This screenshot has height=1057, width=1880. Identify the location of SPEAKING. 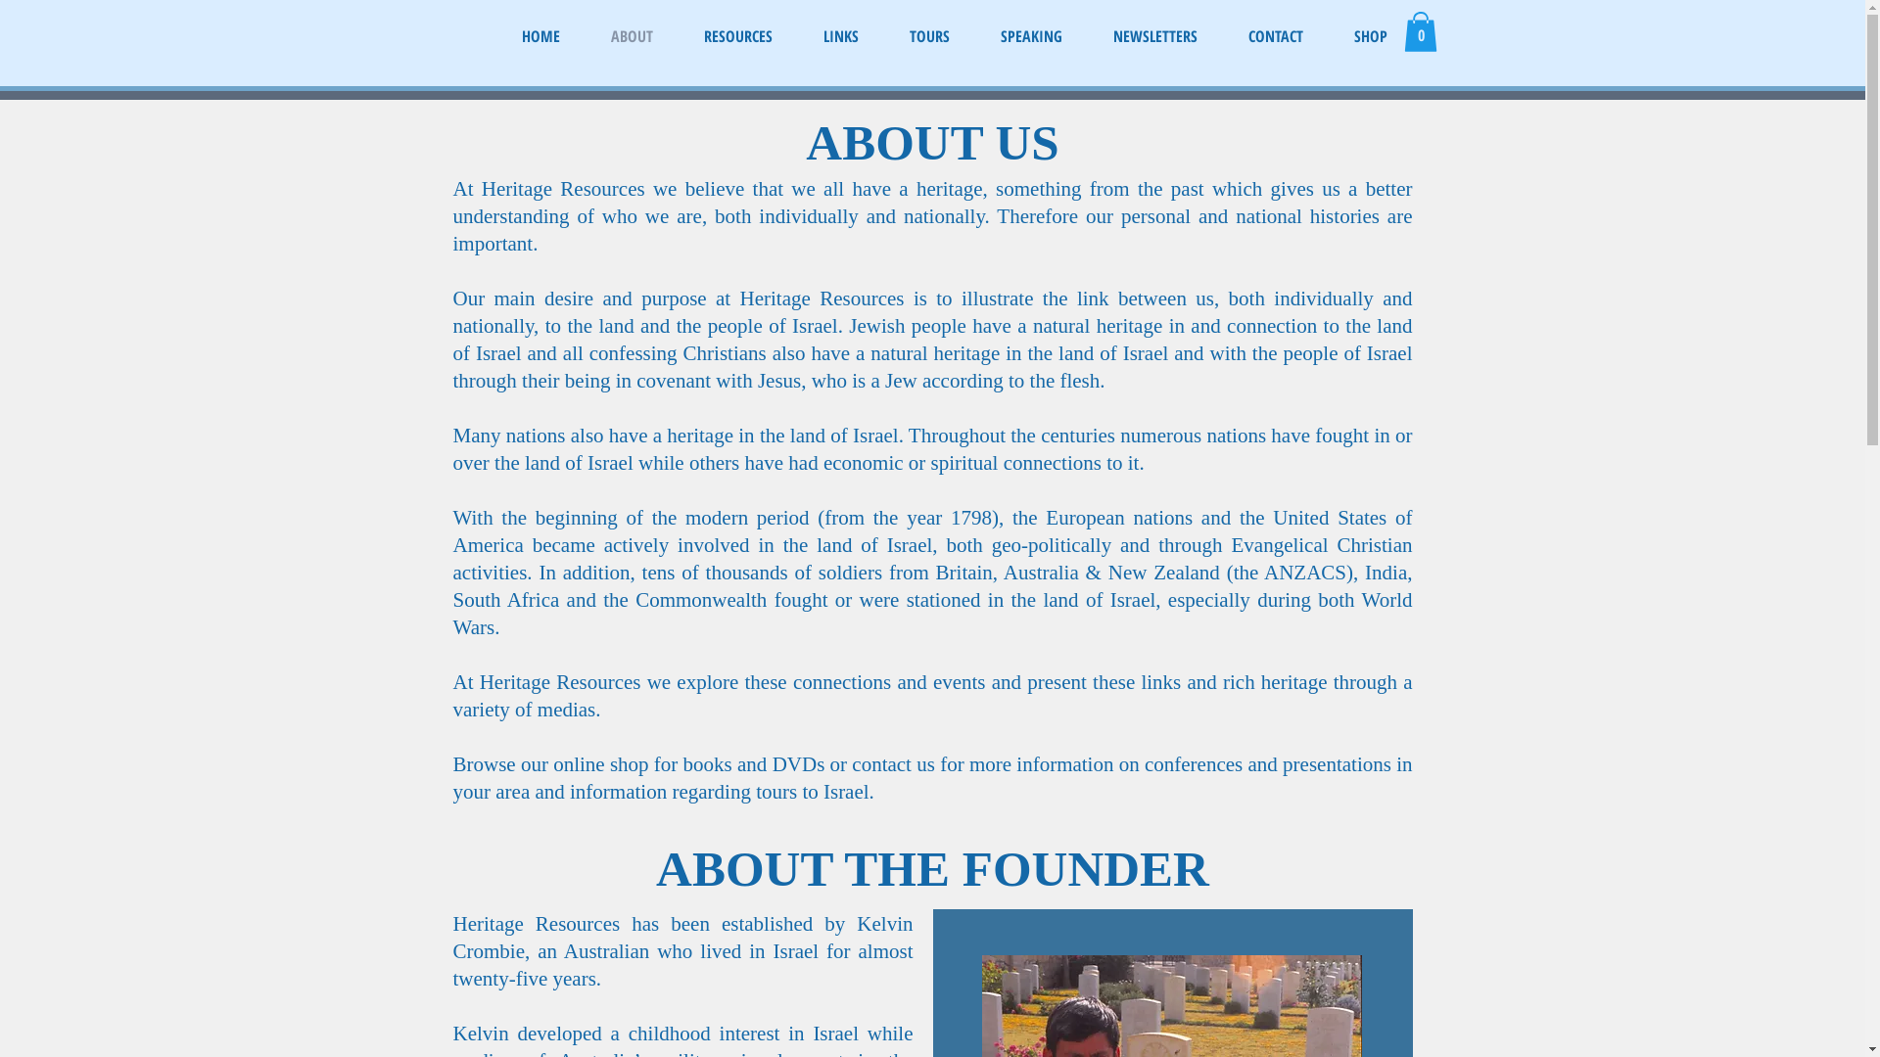
(1032, 32).